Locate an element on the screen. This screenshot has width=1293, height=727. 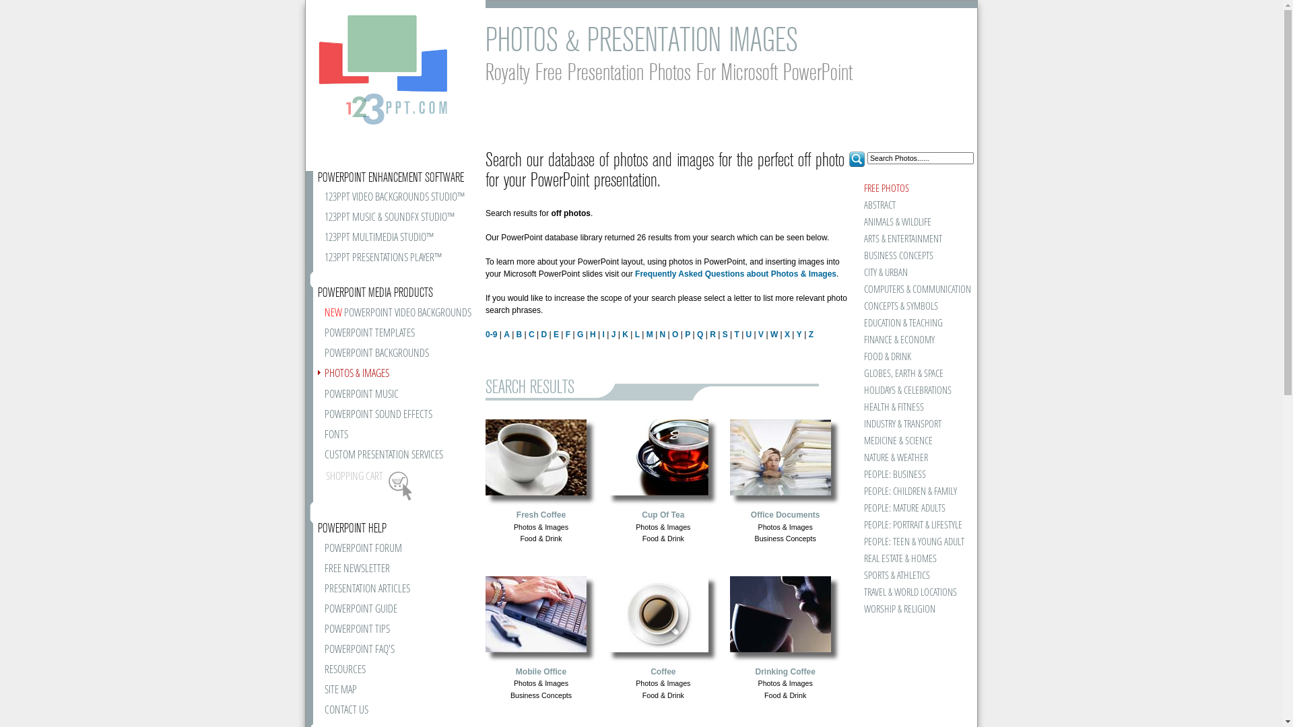
POWERPOINT MUSIC is located at coordinates (401, 399).